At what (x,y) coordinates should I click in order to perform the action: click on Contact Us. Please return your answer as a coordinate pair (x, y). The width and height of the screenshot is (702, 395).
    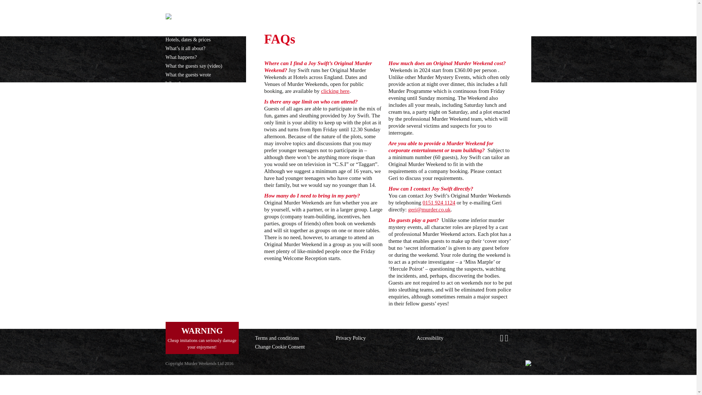
    Looking at the image, I should click on (176, 162).